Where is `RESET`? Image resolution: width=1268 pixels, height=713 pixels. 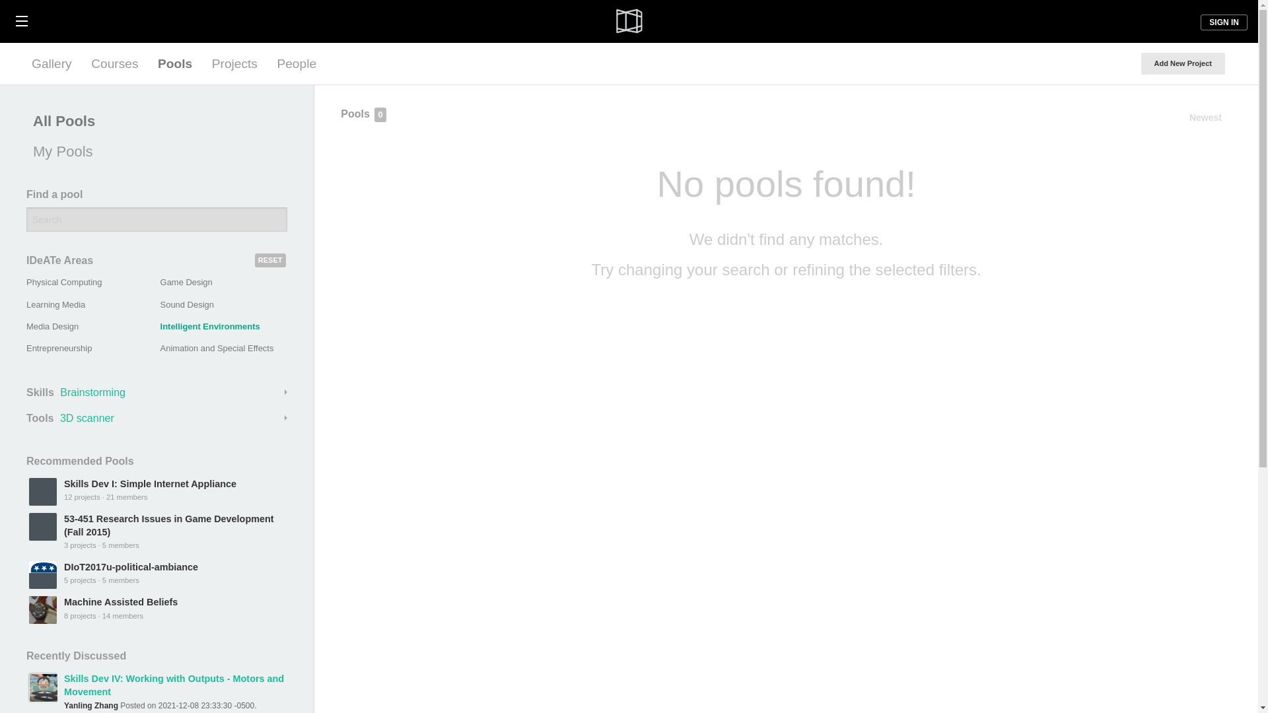 RESET is located at coordinates (270, 260).